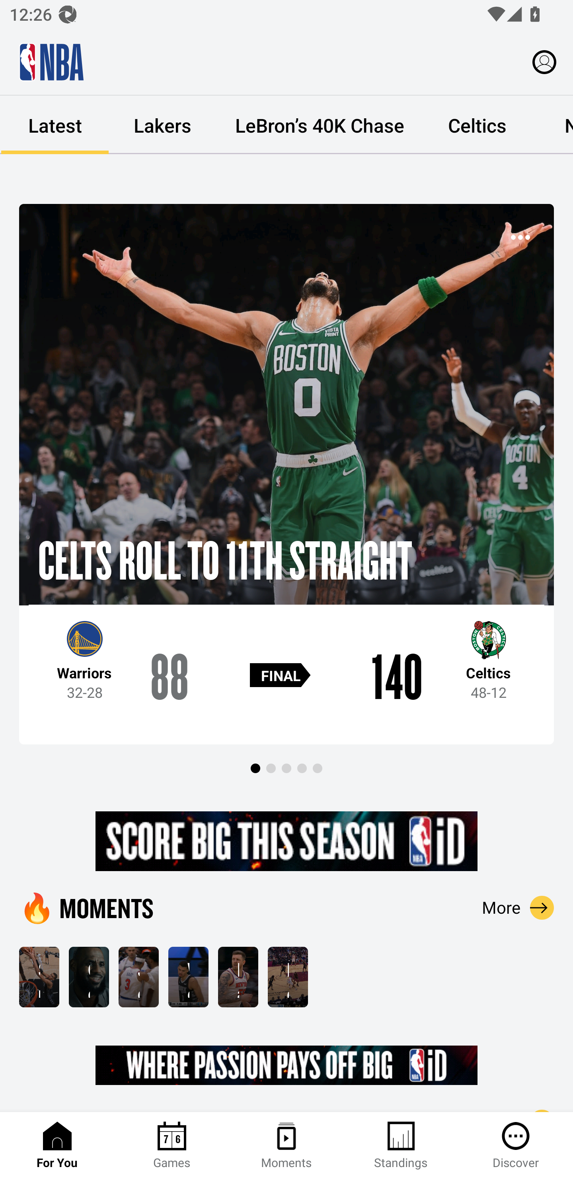  Describe the element at coordinates (286, 1146) in the screenshot. I see `Moments` at that location.